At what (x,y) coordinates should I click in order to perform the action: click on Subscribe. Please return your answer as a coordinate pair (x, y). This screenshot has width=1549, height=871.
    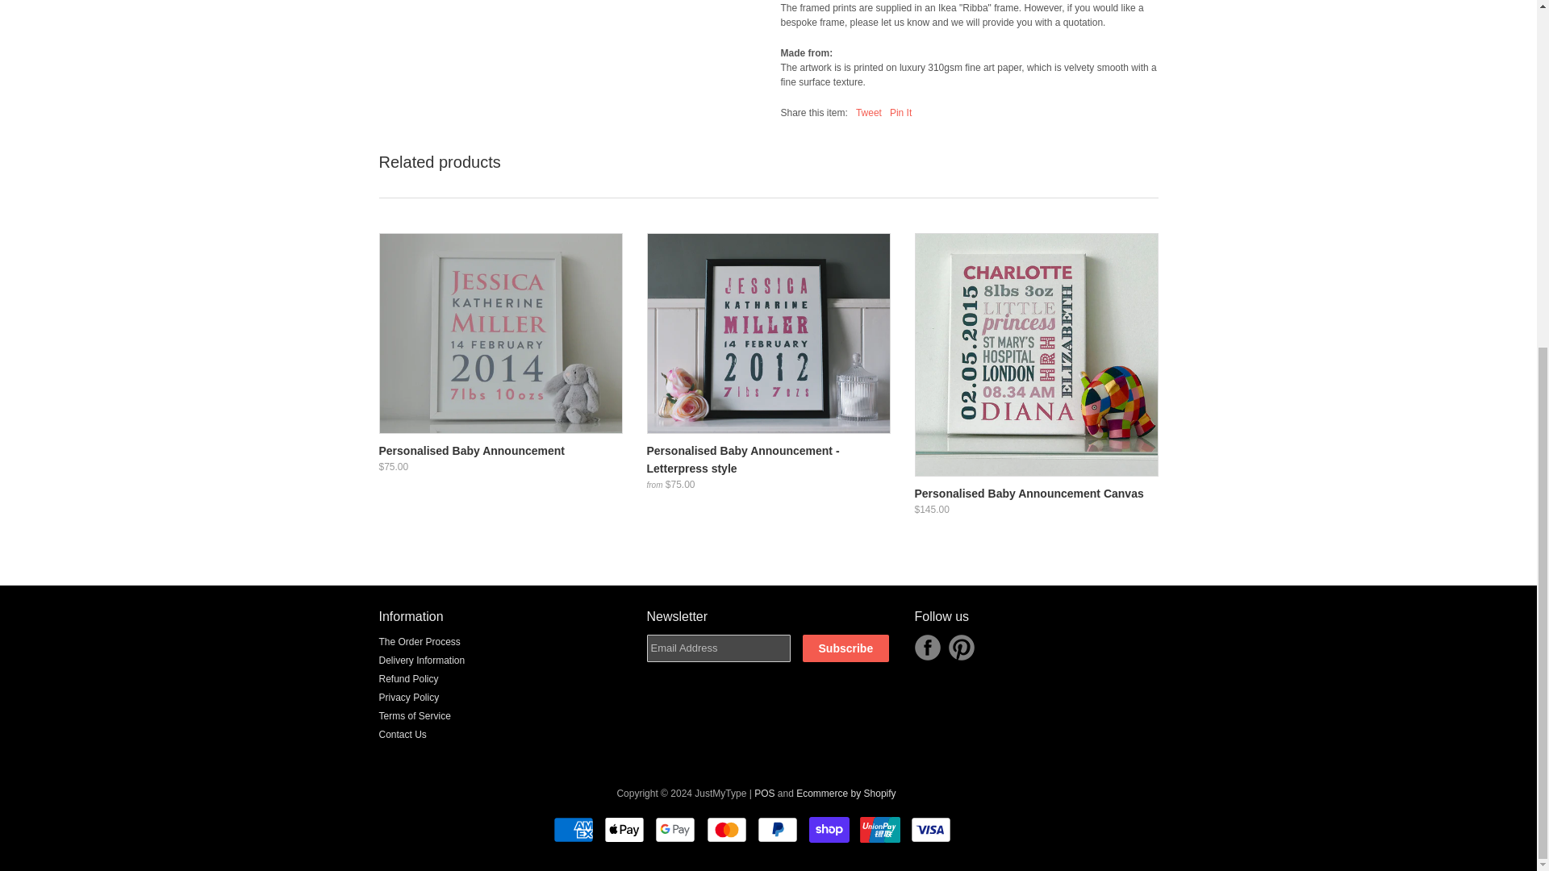
    Looking at the image, I should click on (845, 648).